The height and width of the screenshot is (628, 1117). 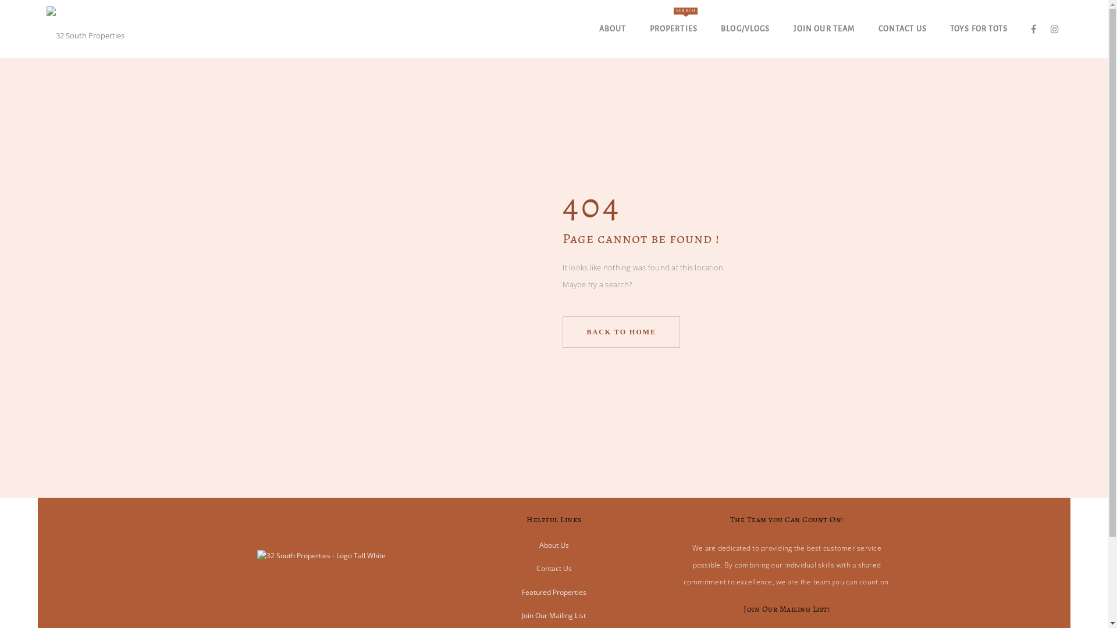 I want to click on PROPERTIES
SEARCH, so click(x=674, y=29).